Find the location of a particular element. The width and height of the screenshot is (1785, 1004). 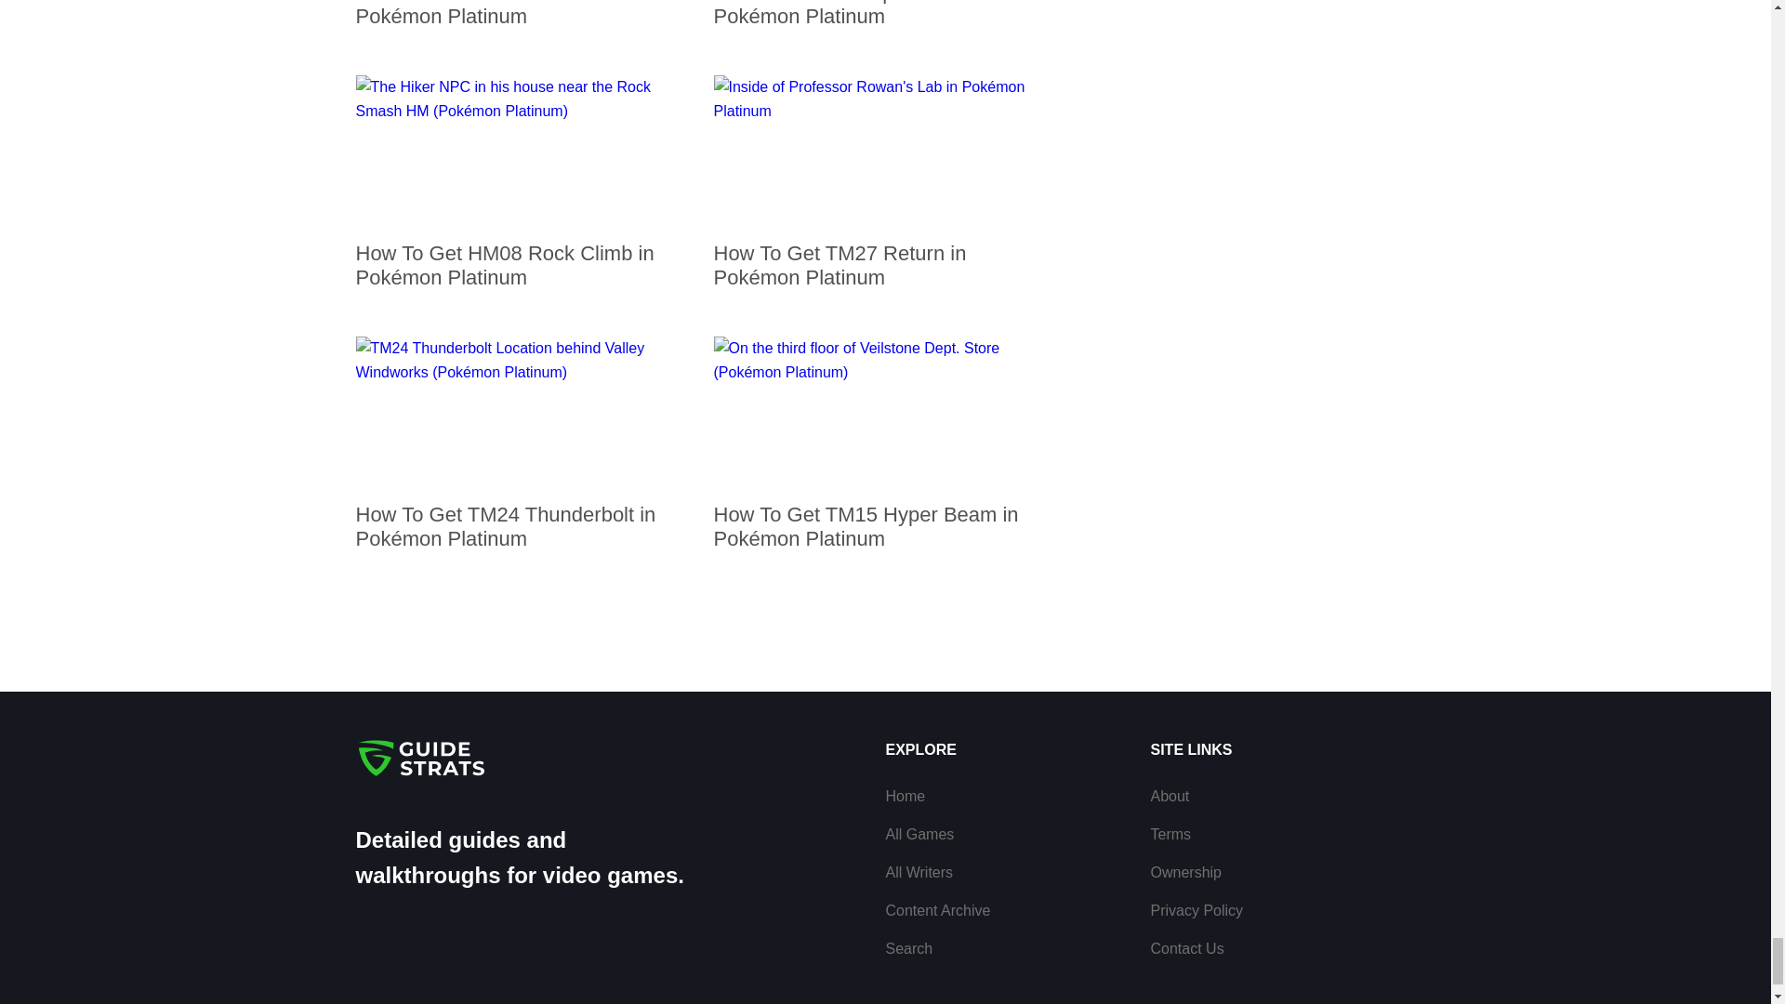

Terms is located at coordinates (1171, 834).